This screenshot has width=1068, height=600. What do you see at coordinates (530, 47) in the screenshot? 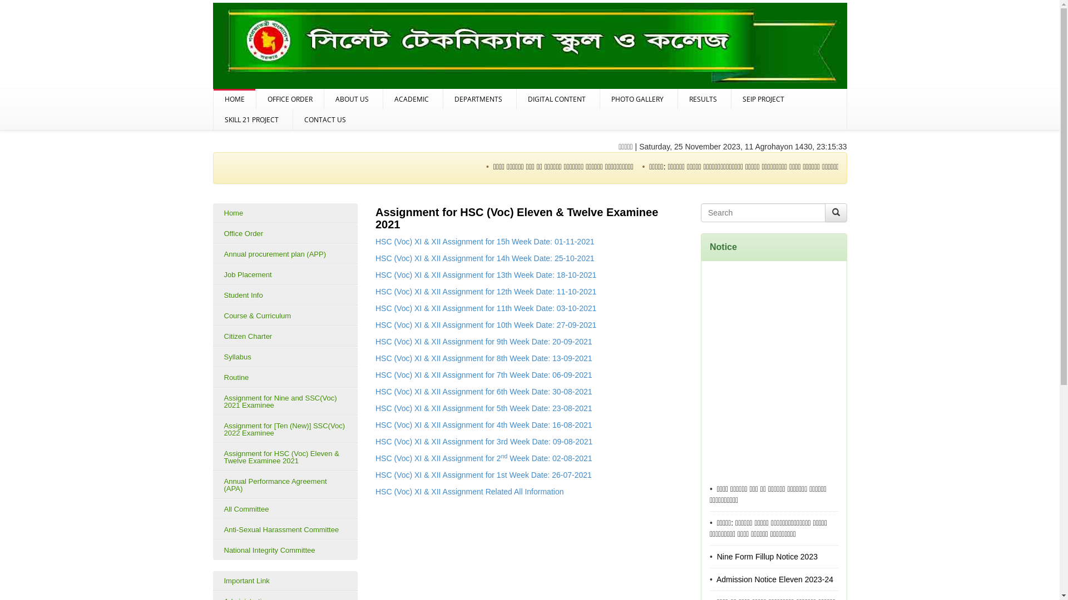
I see `Sylhet Technical School & College` at bounding box center [530, 47].